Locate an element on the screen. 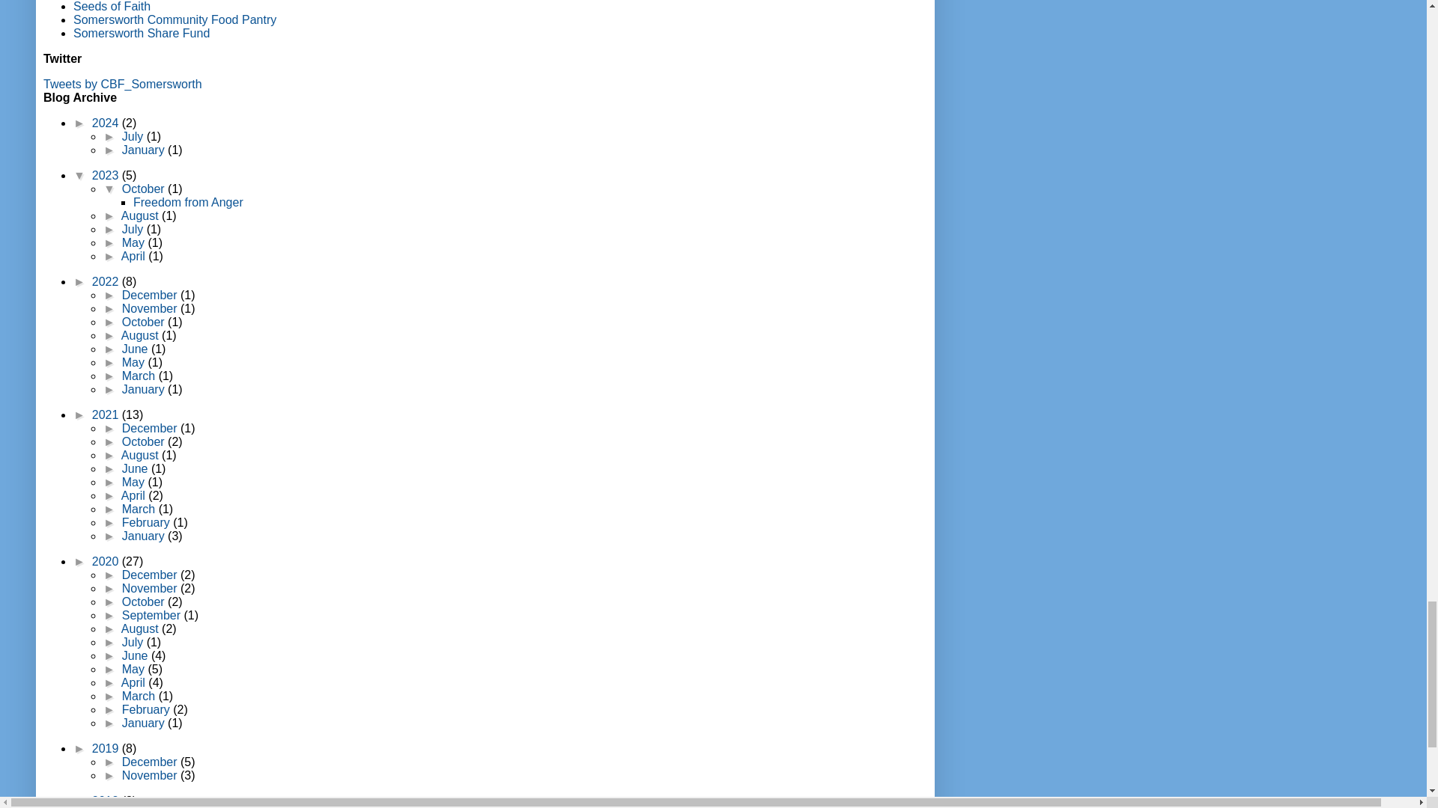 This screenshot has width=1438, height=808. Somersworth Share Fund is located at coordinates (141, 33).